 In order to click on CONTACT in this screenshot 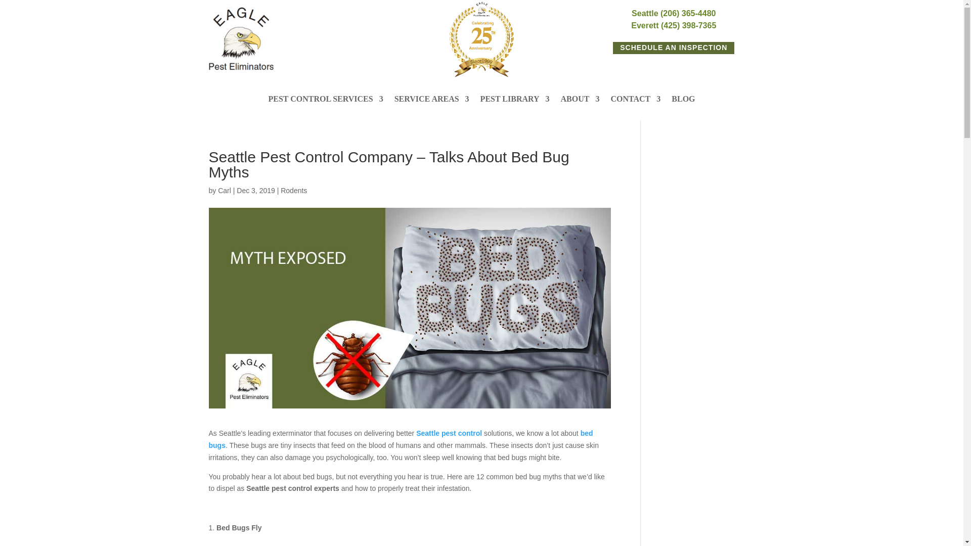, I will do `click(635, 101)`.